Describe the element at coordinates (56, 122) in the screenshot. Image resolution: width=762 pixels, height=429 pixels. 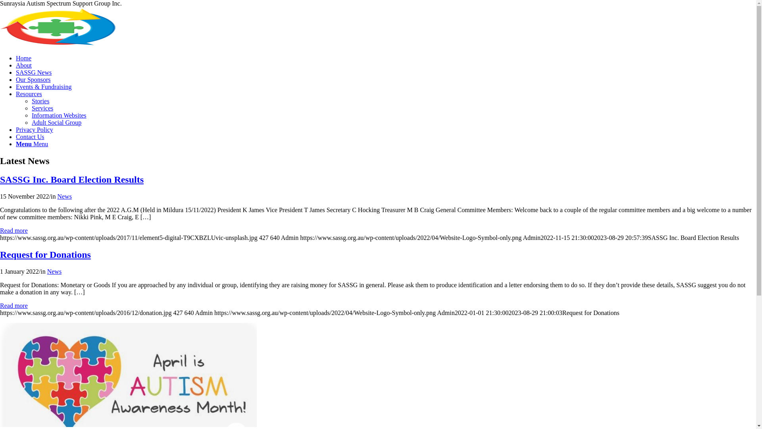
I see `Adult Social Group` at that location.